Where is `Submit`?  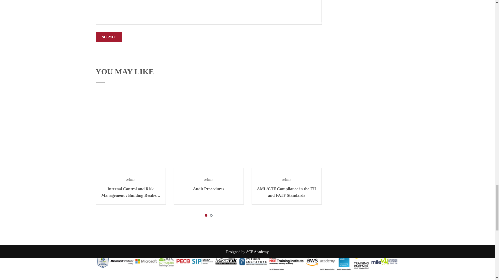 Submit is located at coordinates (109, 37).